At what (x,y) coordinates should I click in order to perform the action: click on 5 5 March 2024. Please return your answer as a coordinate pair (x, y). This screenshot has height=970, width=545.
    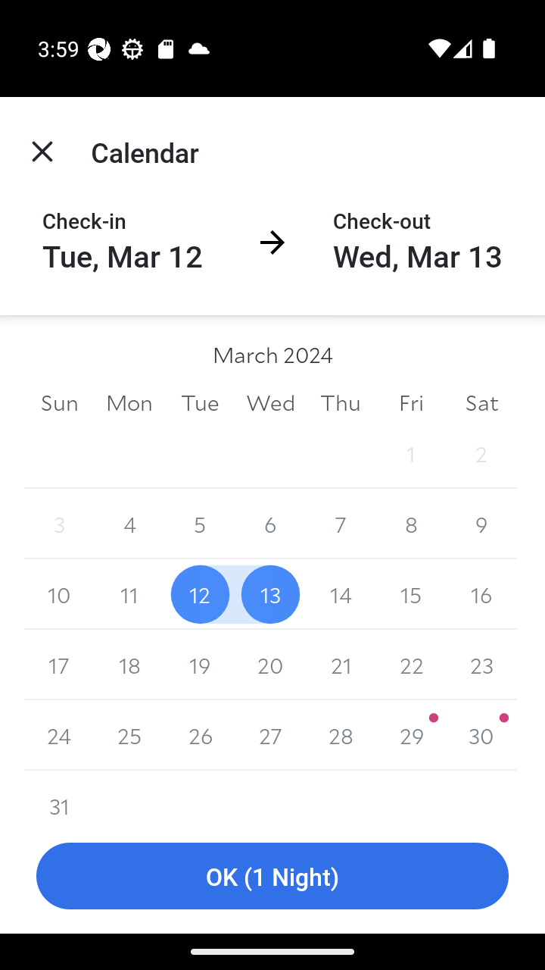
    Looking at the image, I should click on (200, 524).